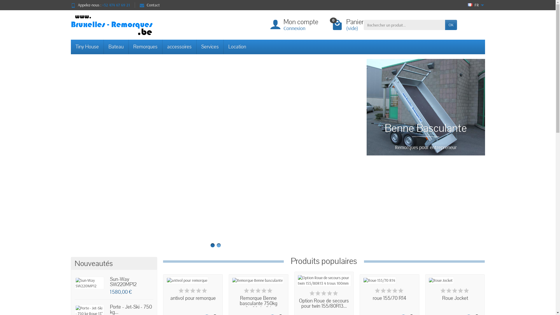 Image resolution: width=560 pixels, height=315 pixels. I want to click on roue 155/70 R14, so click(390, 298).